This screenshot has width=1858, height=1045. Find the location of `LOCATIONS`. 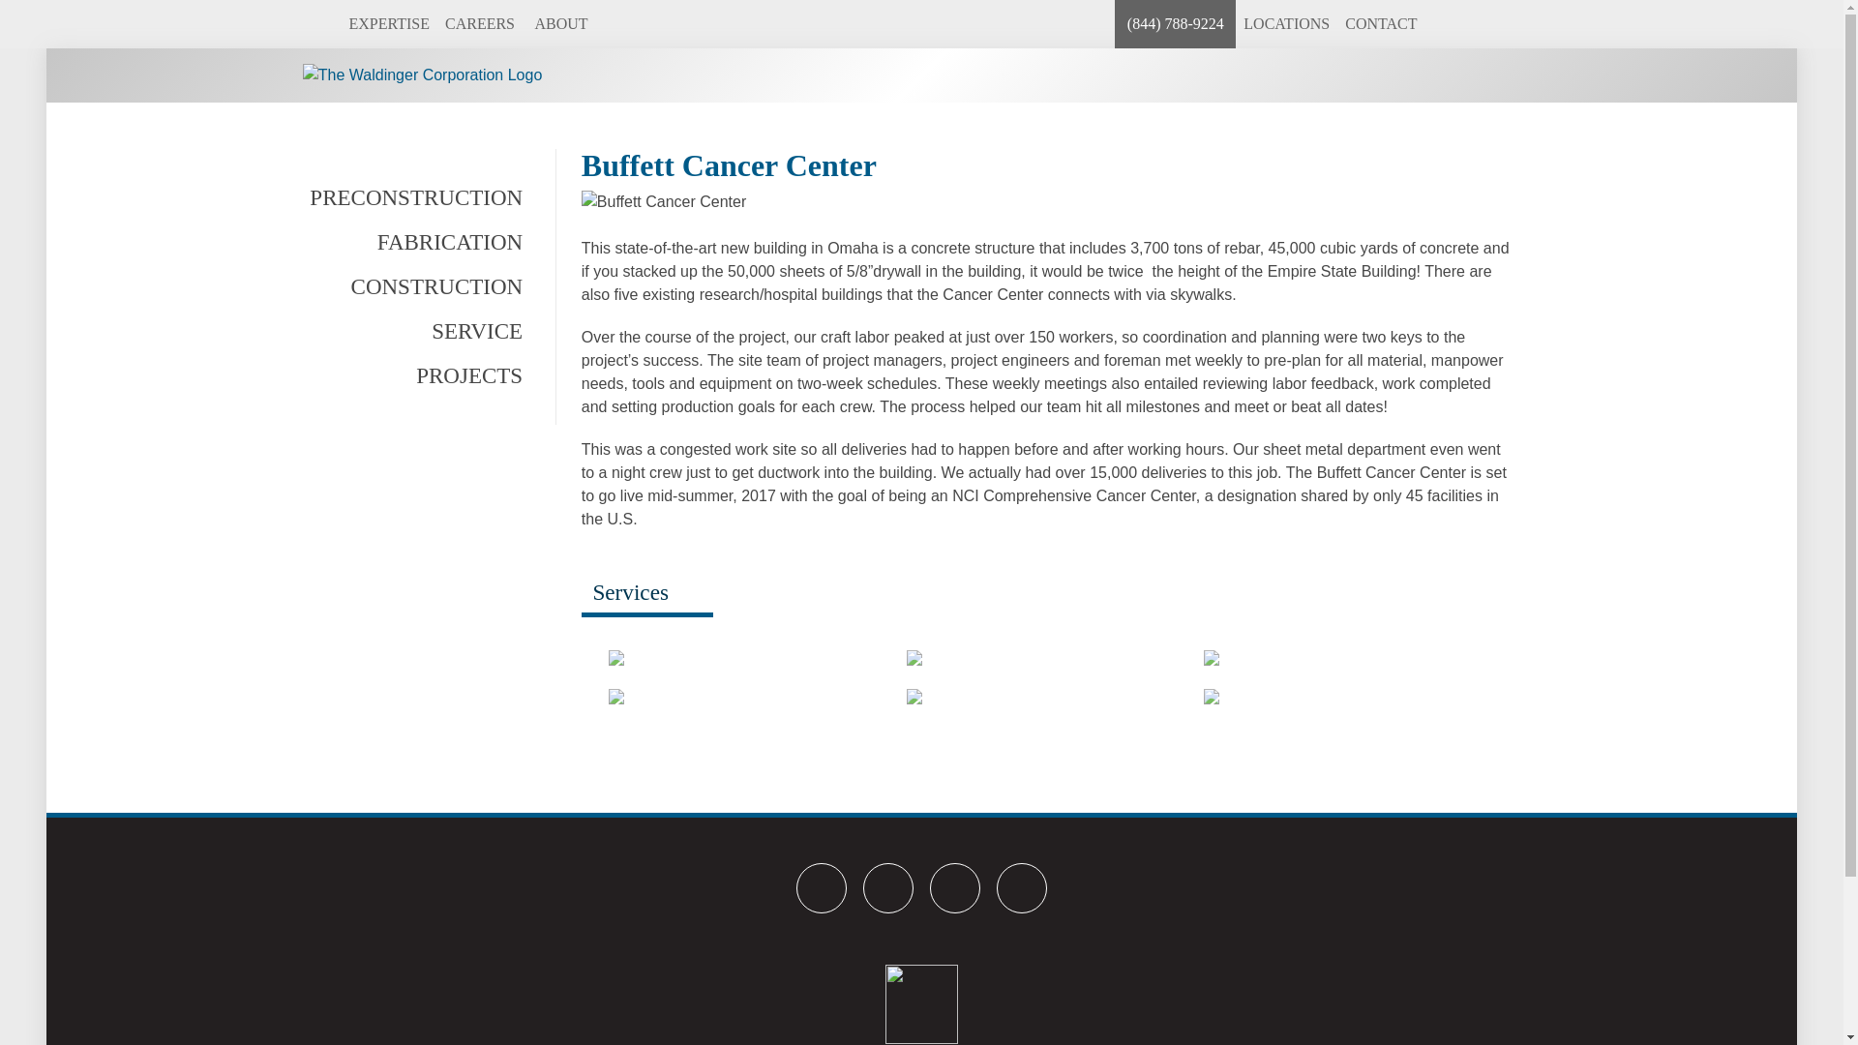

LOCATIONS is located at coordinates (1286, 23).